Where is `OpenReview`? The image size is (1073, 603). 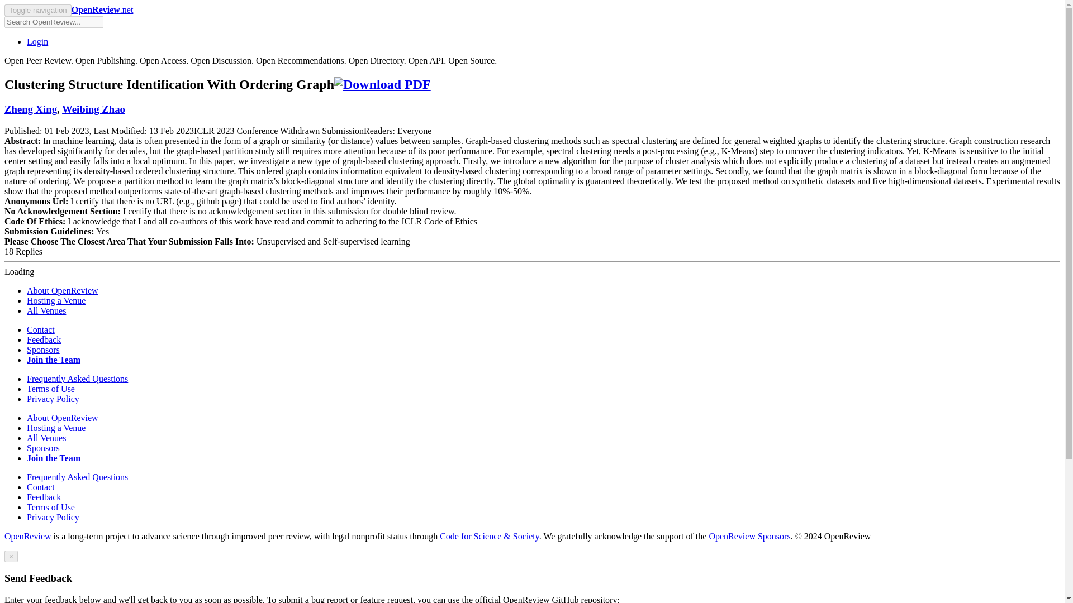 OpenReview is located at coordinates (28, 536).